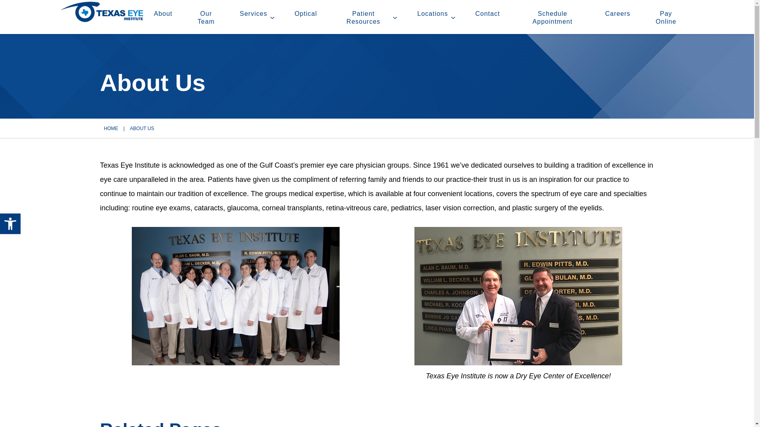 Image resolution: width=760 pixels, height=427 pixels. Describe the element at coordinates (429, 18) in the screenshot. I see `Locations` at that location.